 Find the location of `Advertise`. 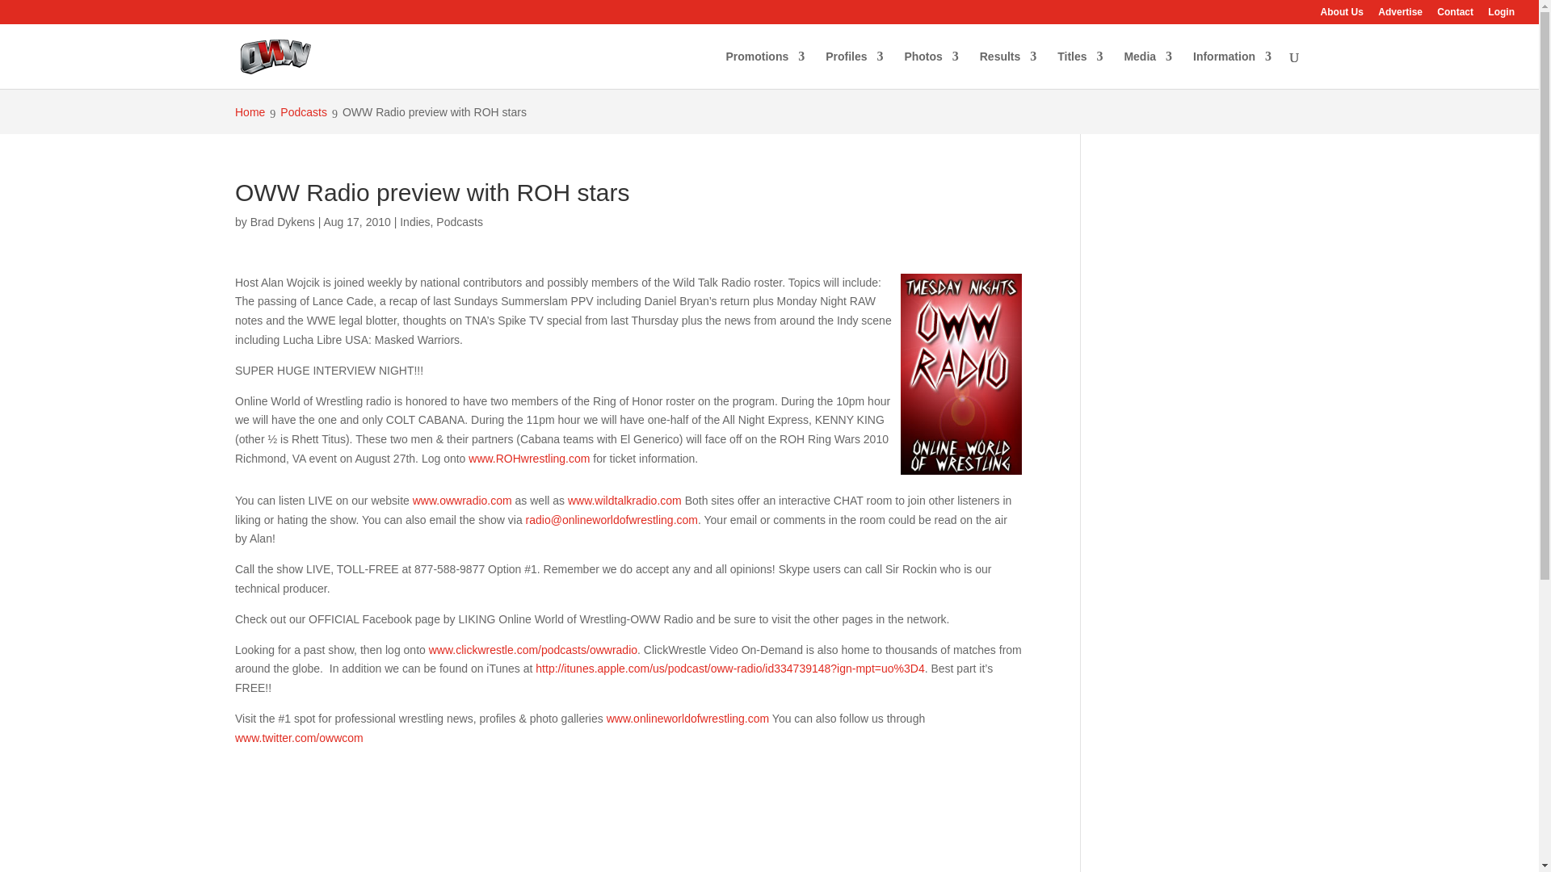

Advertise is located at coordinates (1400, 15).